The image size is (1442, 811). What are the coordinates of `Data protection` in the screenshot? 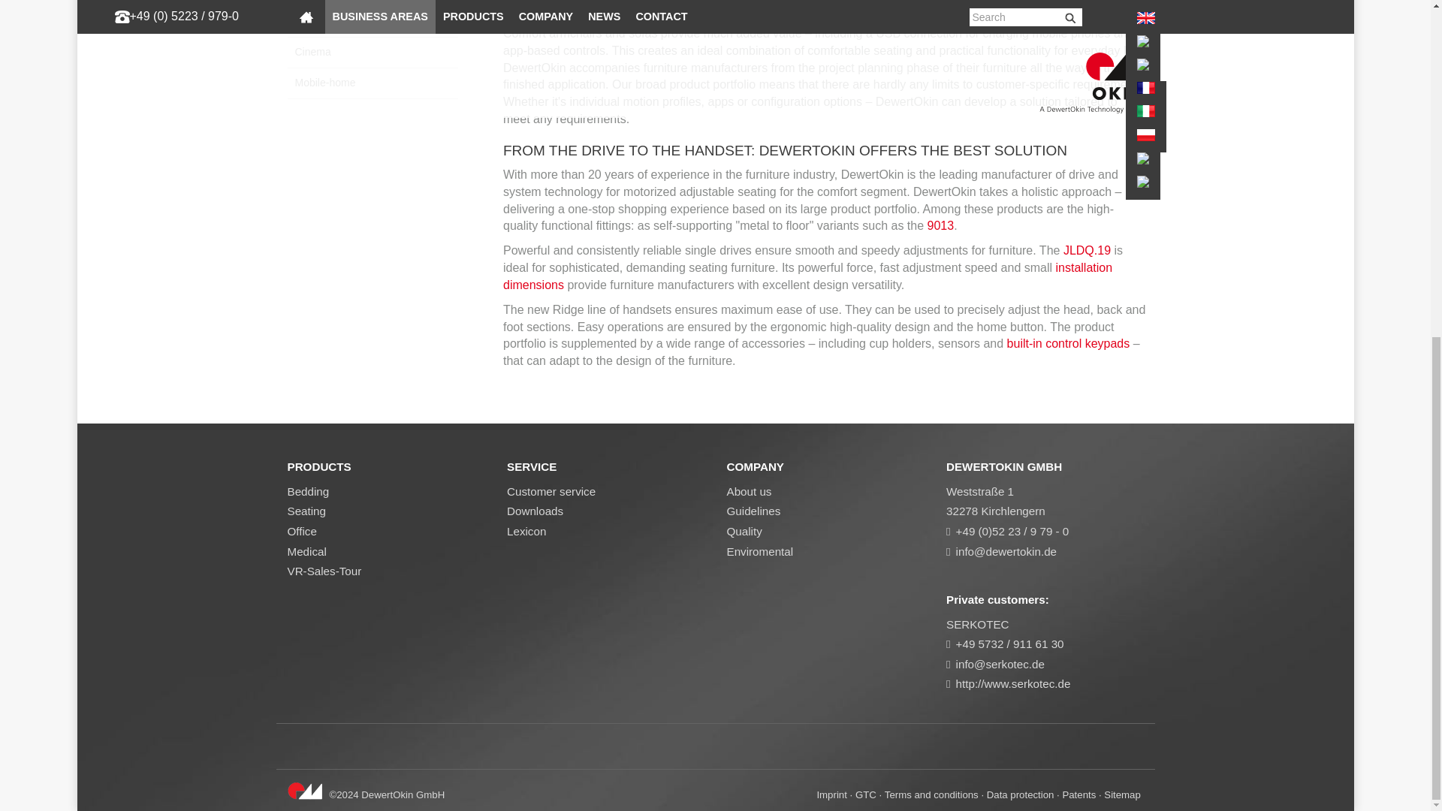 It's located at (1020, 794).